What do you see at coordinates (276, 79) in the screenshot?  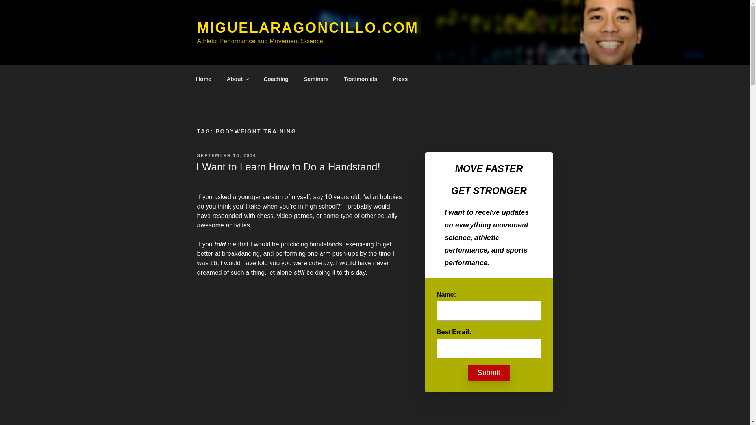 I see `Coaching` at bounding box center [276, 79].